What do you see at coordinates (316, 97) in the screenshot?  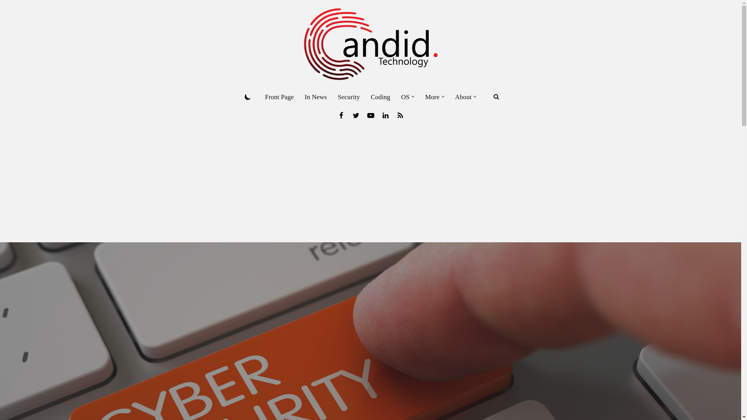 I see `In News` at bounding box center [316, 97].